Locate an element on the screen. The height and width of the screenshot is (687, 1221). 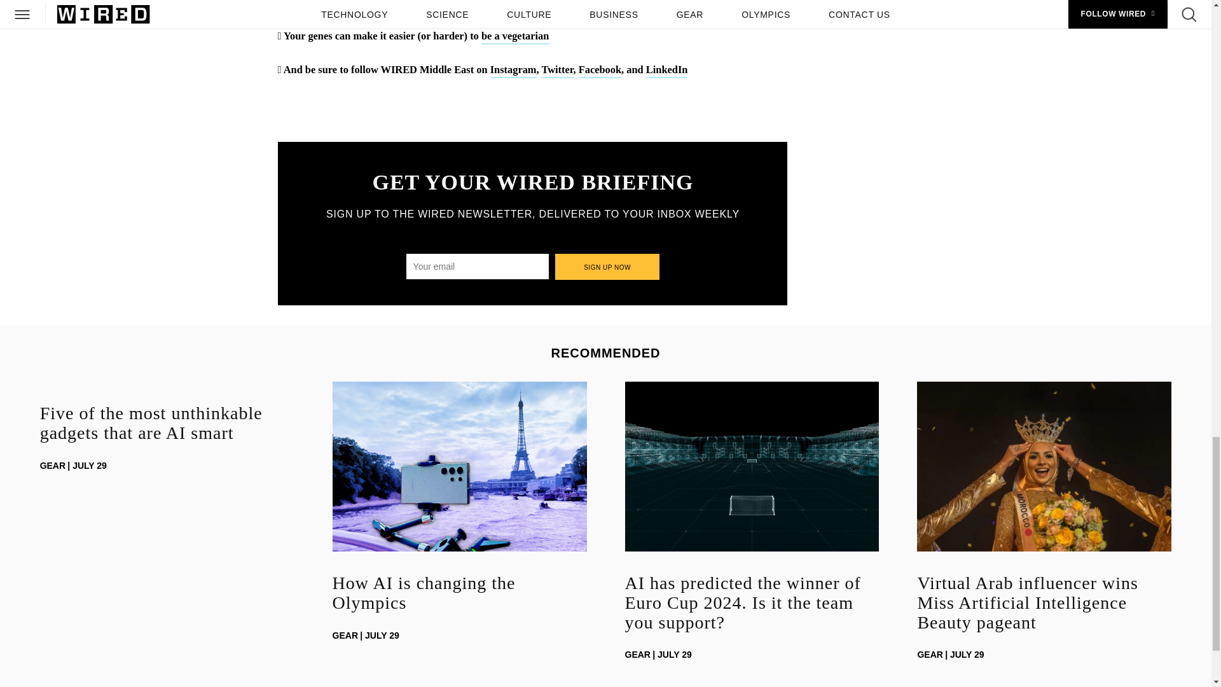
tattoos is located at coordinates (394, 5).